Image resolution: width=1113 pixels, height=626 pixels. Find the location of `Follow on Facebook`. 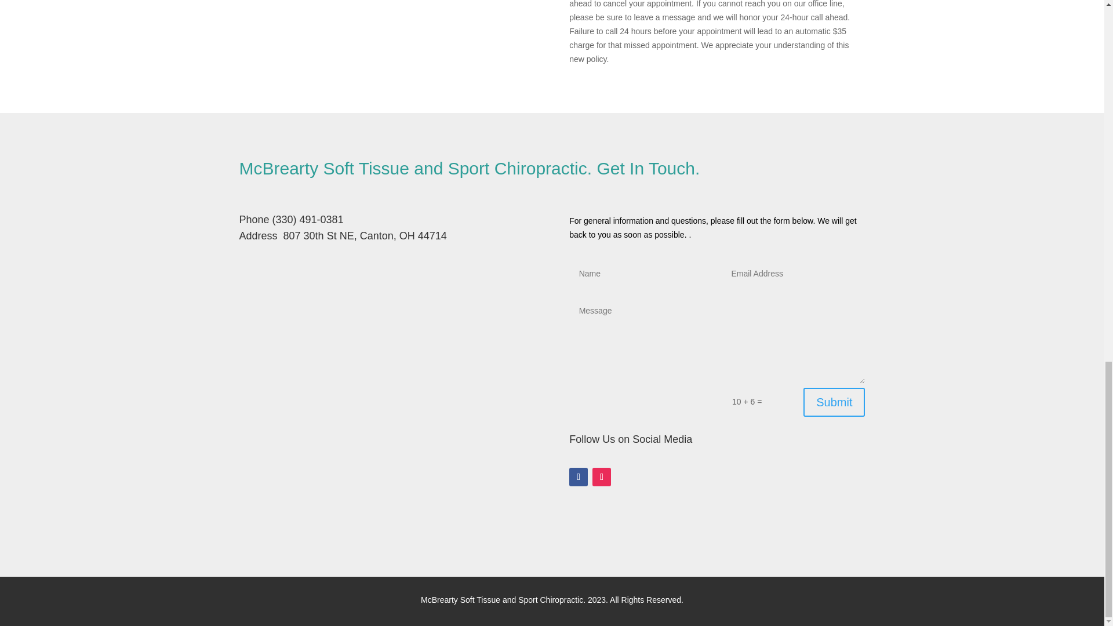

Follow on Facebook is located at coordinates (578, 476).